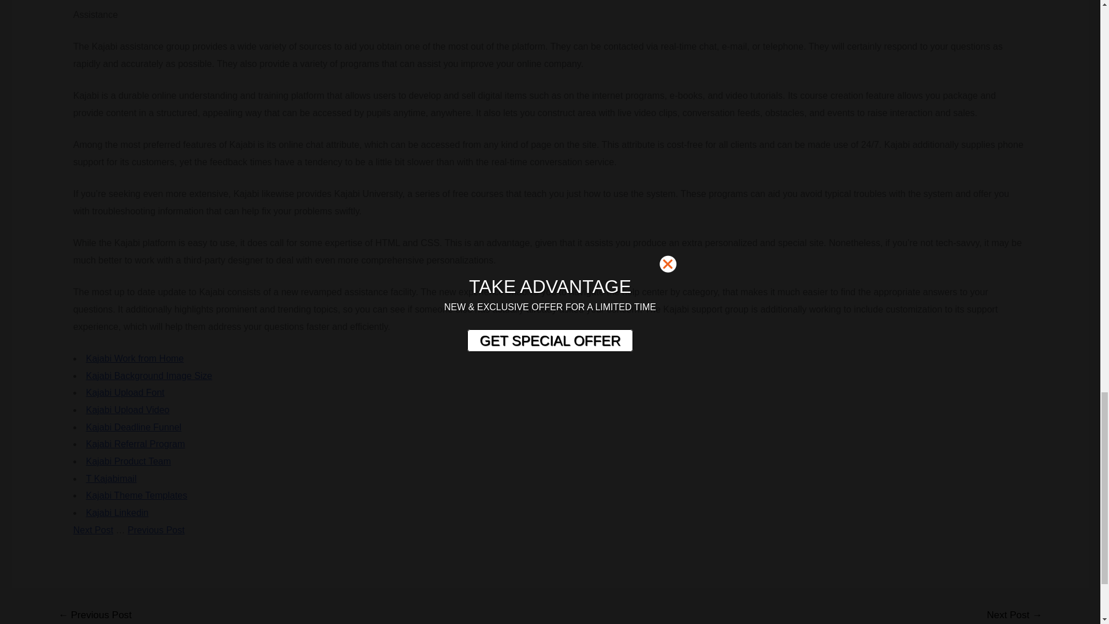  What do you see at coordinates (135, 444) in the screenshot?
I see `Kajabi Referral Program` at bounding box center [135, 444].